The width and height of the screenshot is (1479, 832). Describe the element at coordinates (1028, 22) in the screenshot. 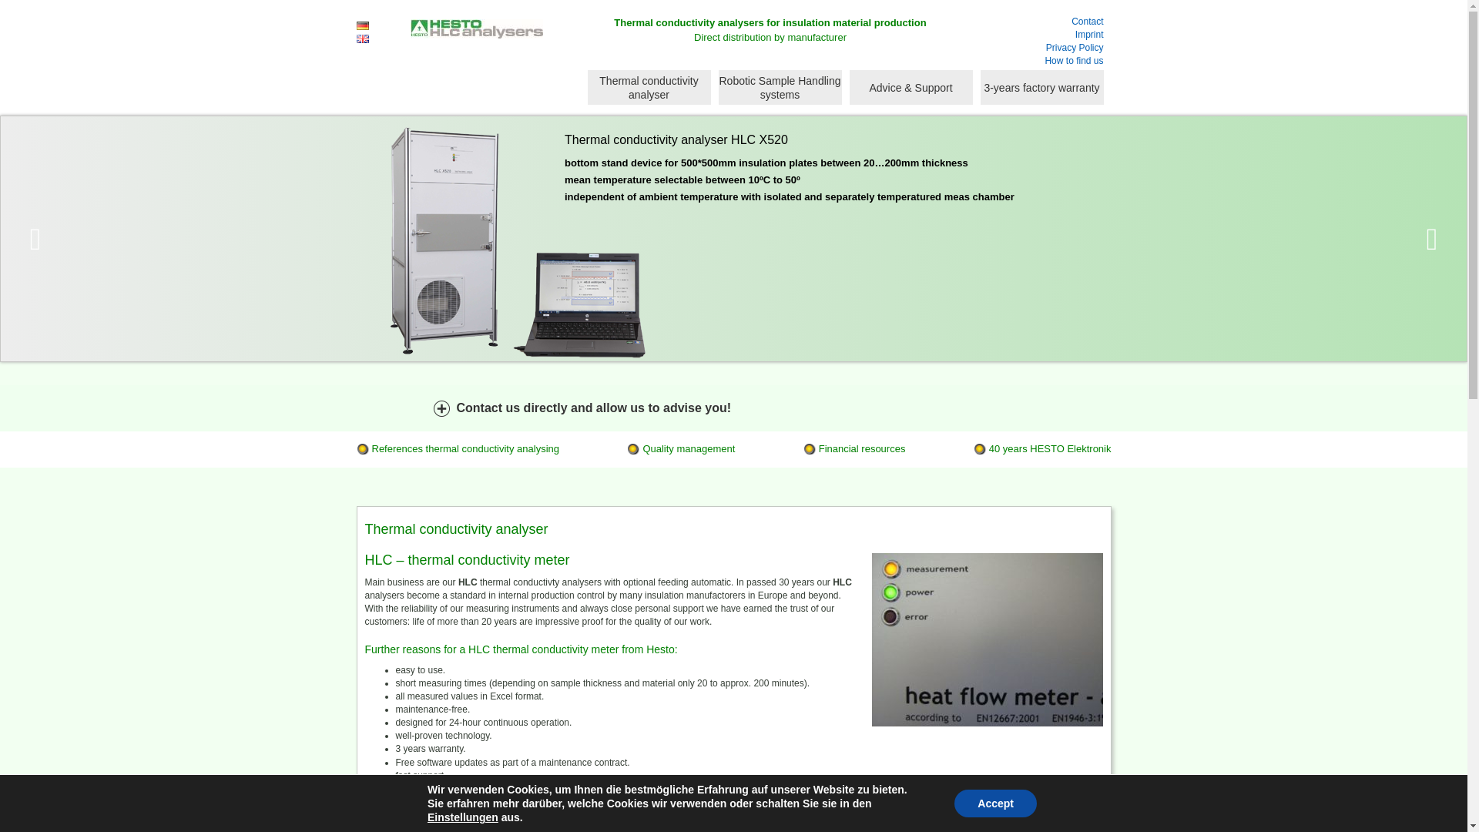

I see `Contact` at that location.